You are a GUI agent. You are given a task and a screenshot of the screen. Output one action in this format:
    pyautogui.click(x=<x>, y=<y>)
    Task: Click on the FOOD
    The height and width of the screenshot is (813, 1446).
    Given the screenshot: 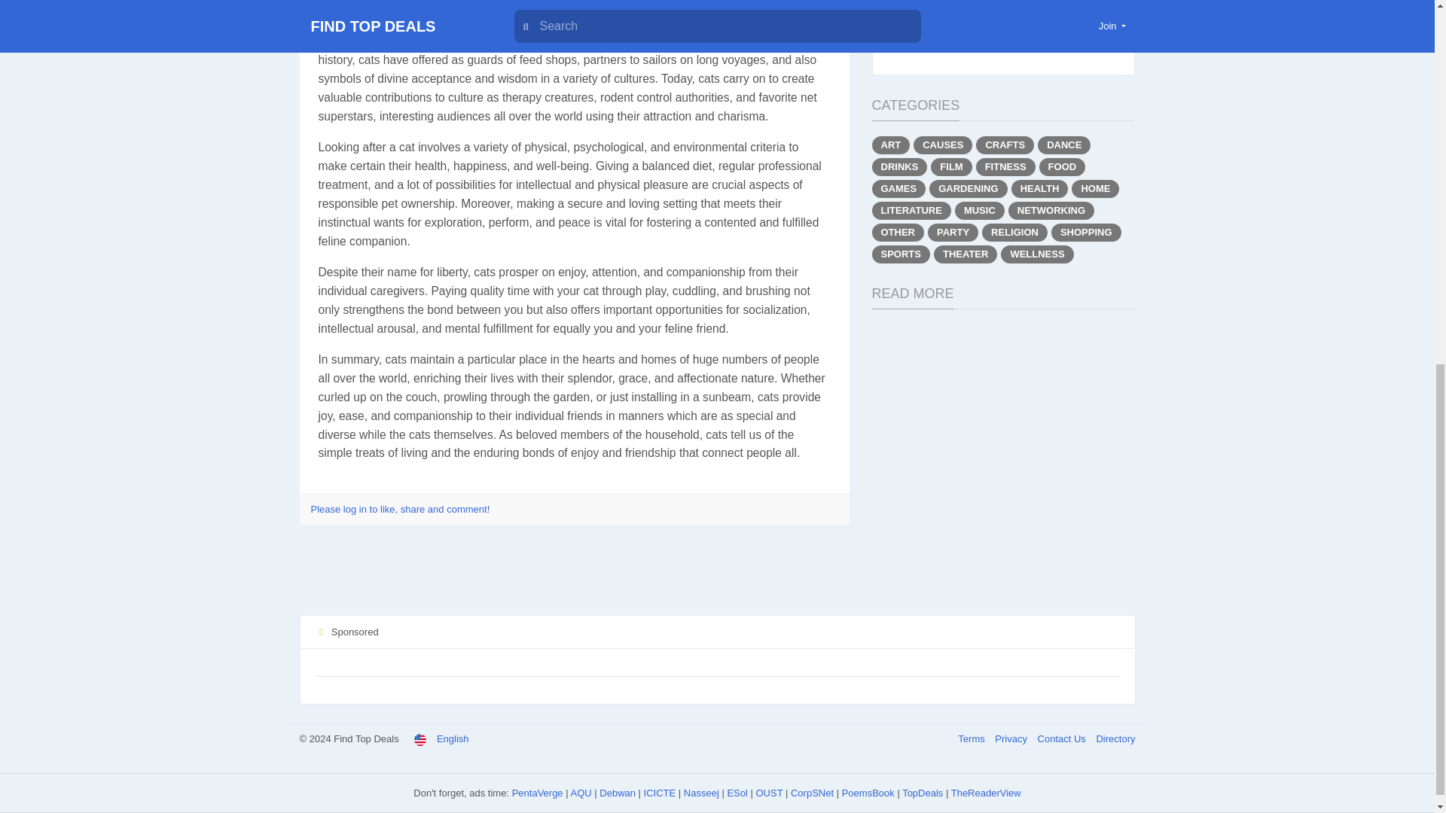 What is the action you would take?
    pyautogui.click(x=1062, y=167)
    